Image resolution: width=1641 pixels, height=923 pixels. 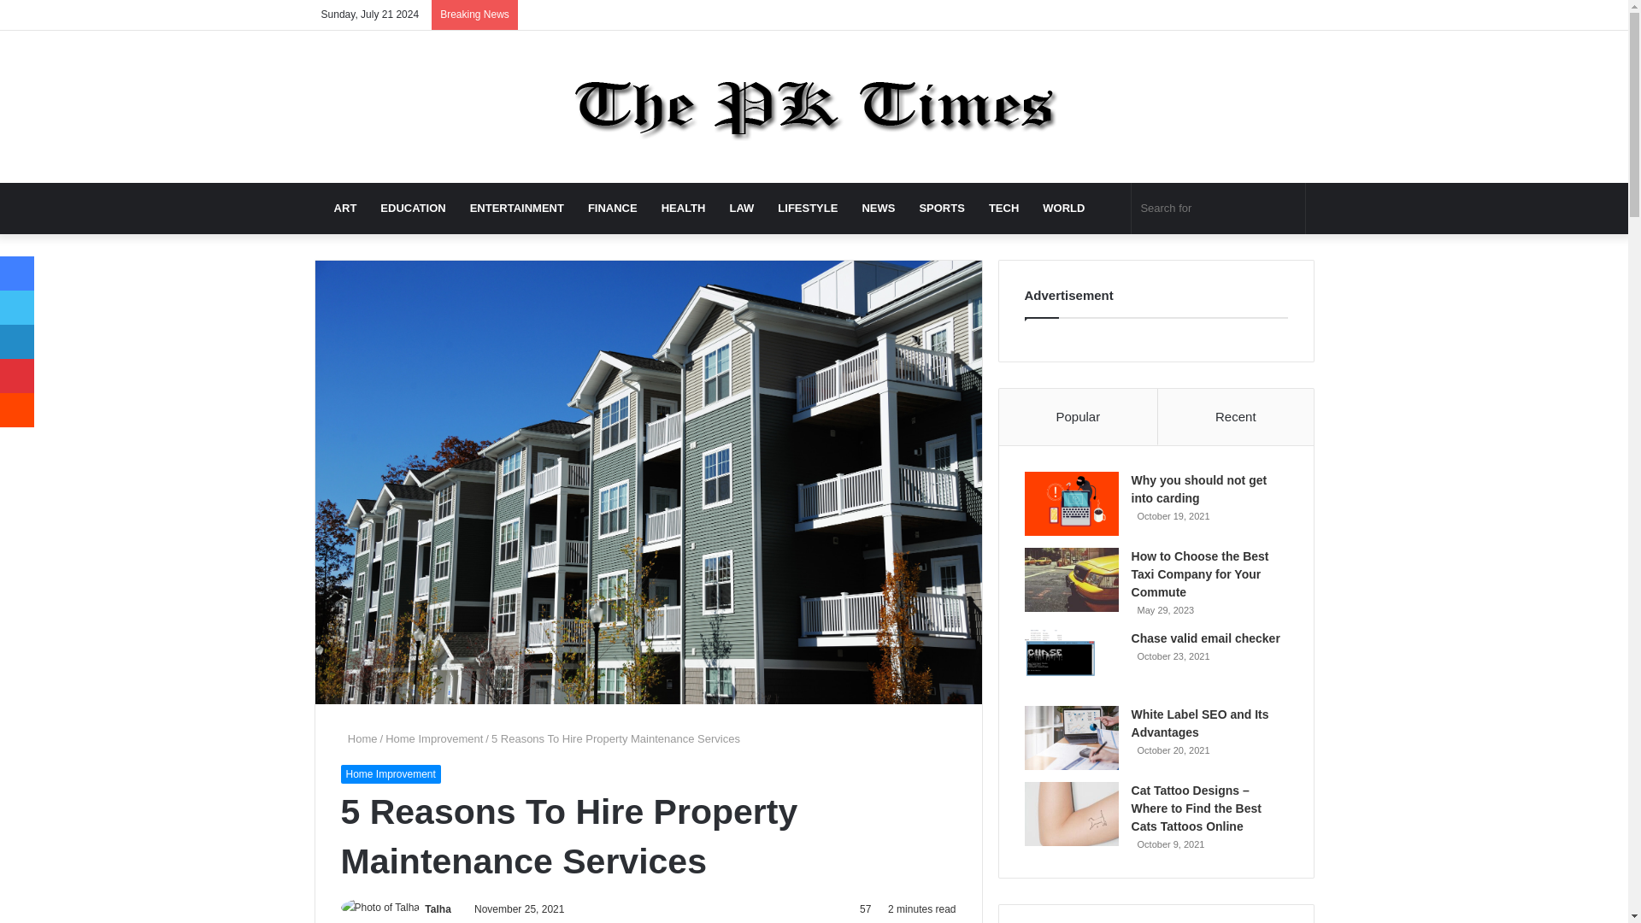 I want to click on ENTERTAINMENT, so click(x=516, y=209).